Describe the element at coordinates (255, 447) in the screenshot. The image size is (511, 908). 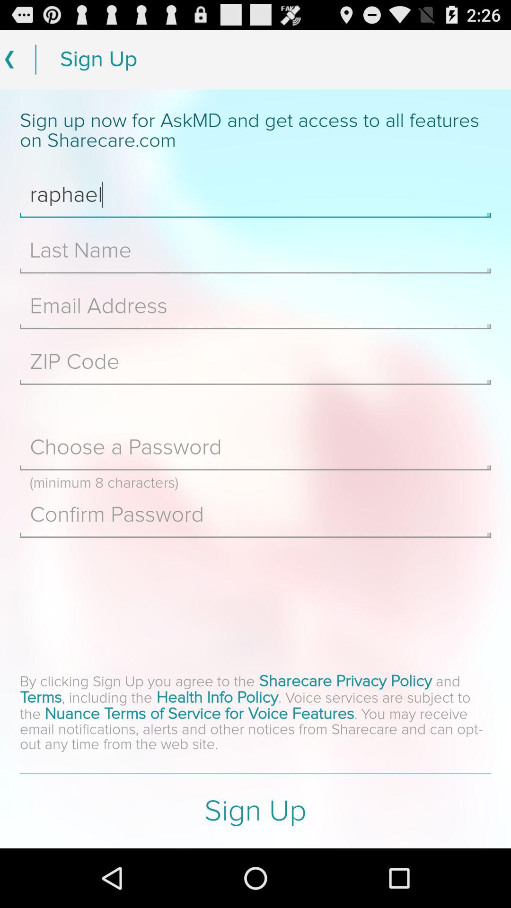
I see `enter a password` at that location.